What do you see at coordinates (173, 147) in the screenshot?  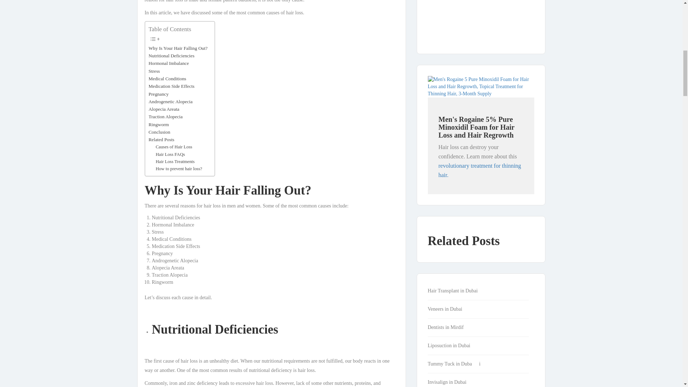 I see `Causes of Hair Loss` at bounding box center [173, 147].